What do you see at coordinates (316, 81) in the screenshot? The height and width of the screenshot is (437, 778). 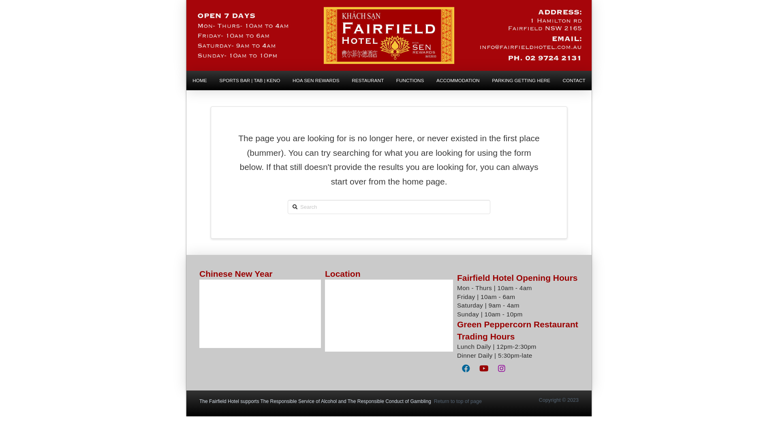 I see `HOA SEN REWARDS` at bounding box center [316, 81].